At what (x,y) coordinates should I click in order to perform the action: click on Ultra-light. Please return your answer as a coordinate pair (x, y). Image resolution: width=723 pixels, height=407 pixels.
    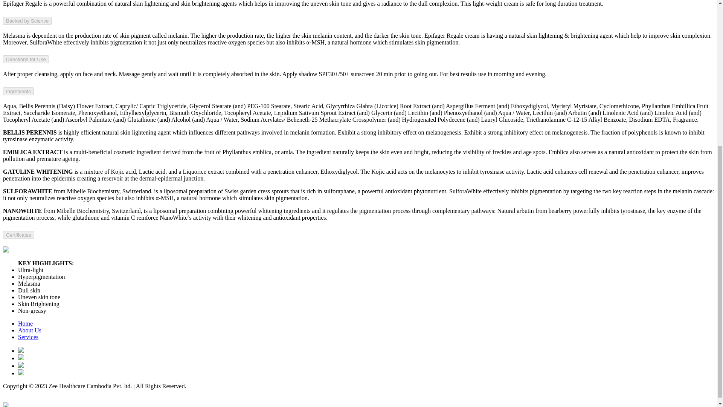
    Looking at the image, I should click on (31, 270).